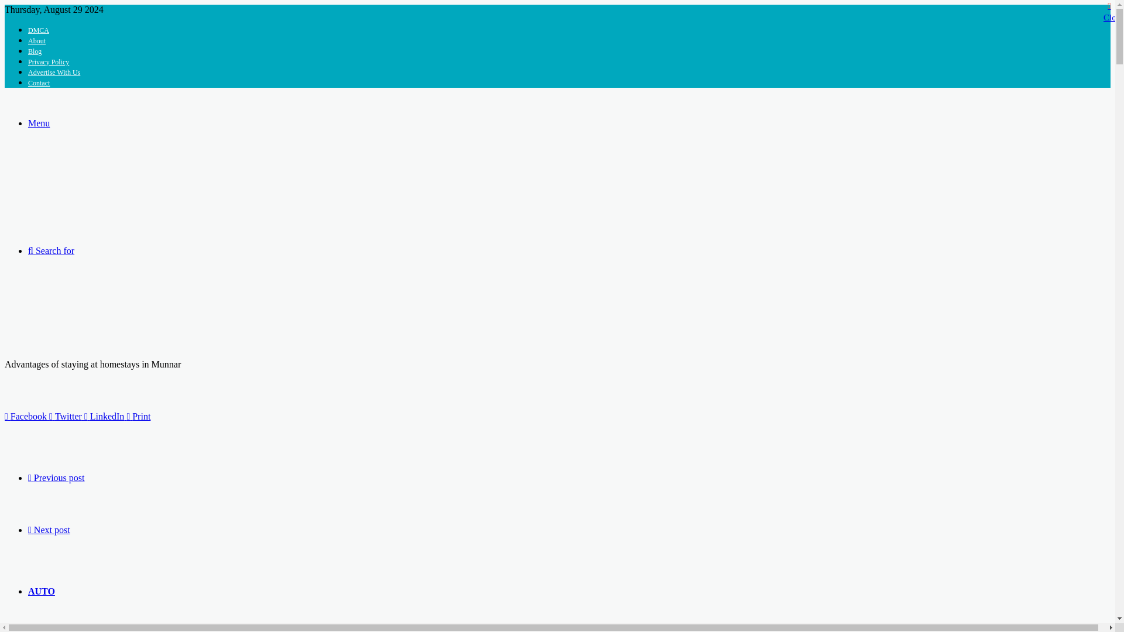 This screenshot has height=632, width=1124. I want to click on AUTO, so click(42, 591).